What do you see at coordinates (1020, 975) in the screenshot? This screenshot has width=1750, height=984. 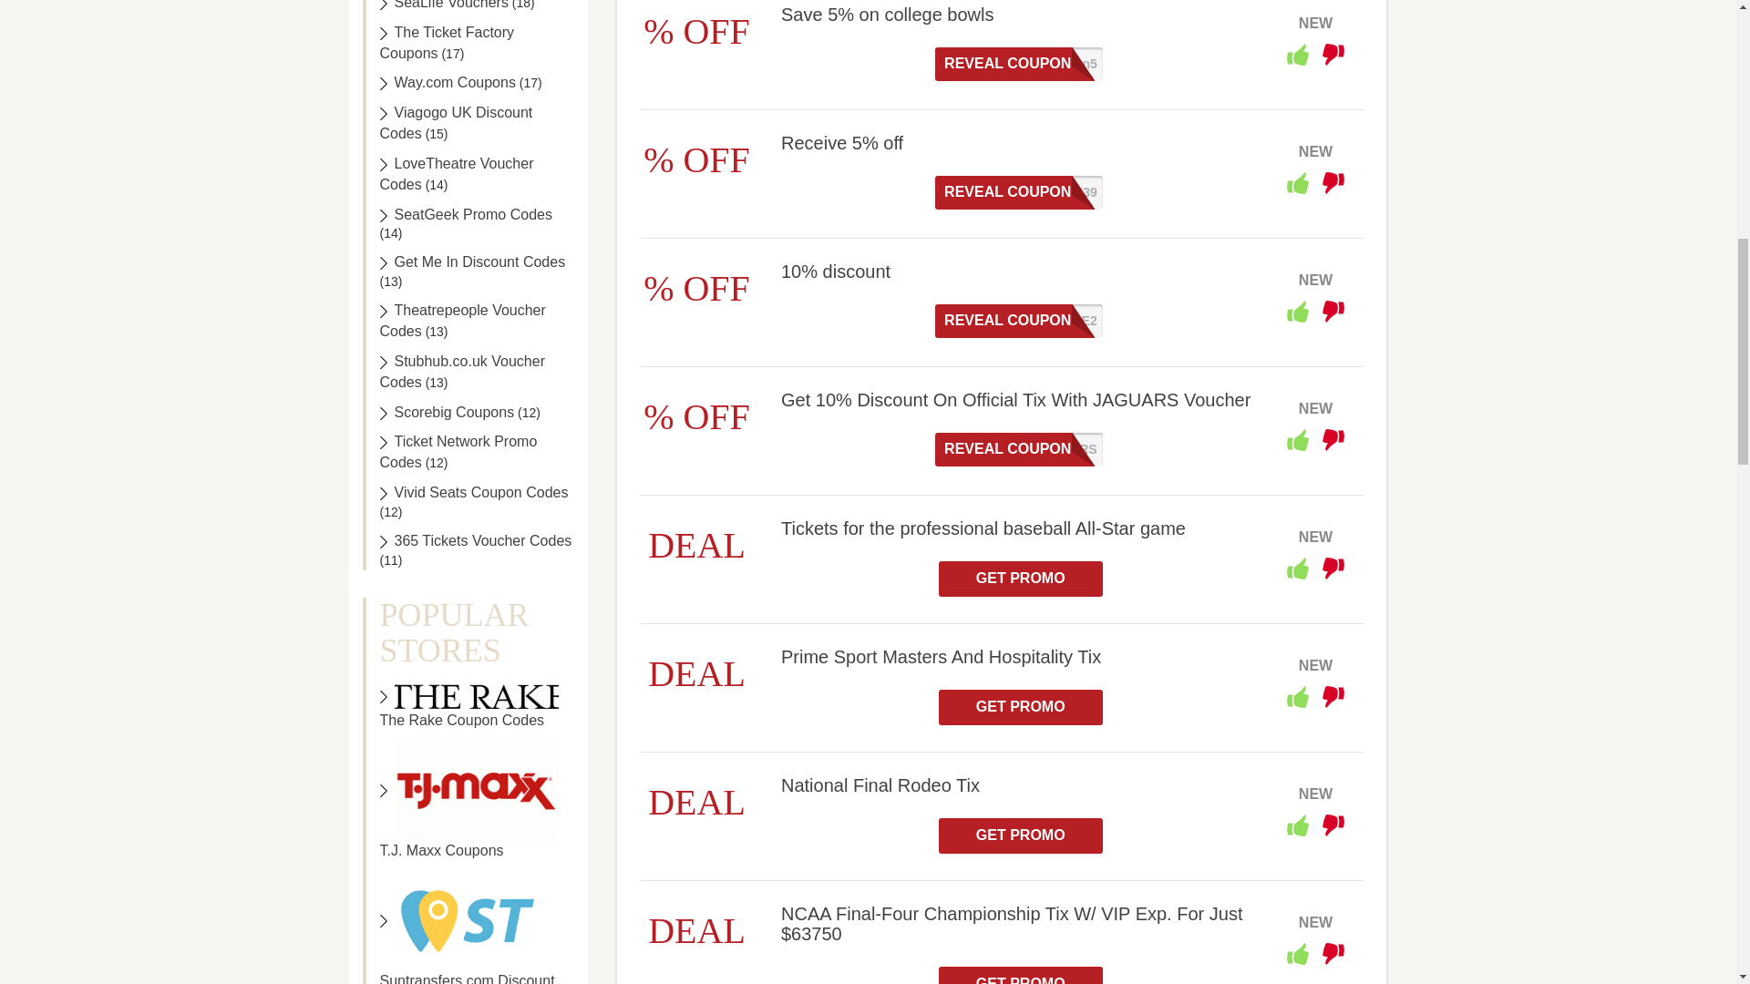 I see `GET PROMO` at bounding box center [1020, 975].